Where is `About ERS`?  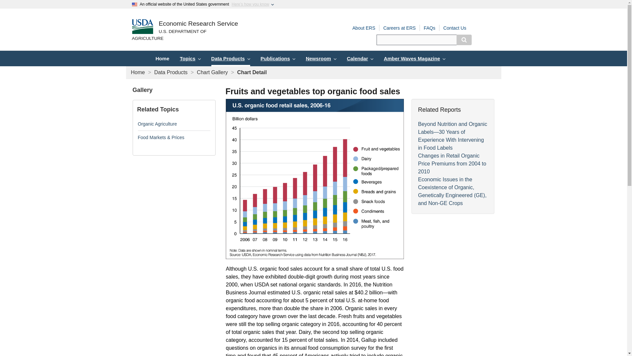
About ERS is located at coordinates (363, 28).